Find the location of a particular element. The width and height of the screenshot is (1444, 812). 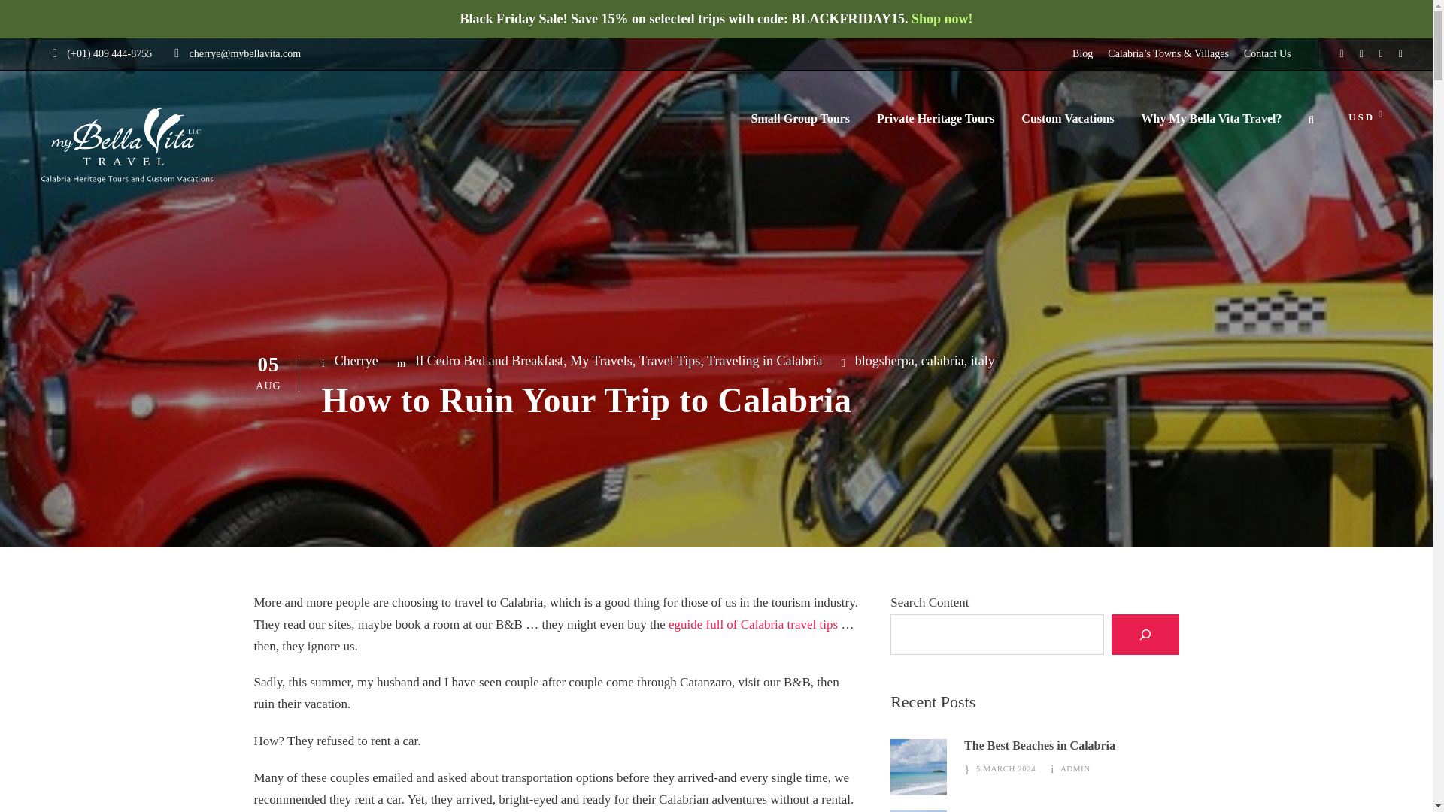

Posts by admin is located at coordinates (1075, 768).